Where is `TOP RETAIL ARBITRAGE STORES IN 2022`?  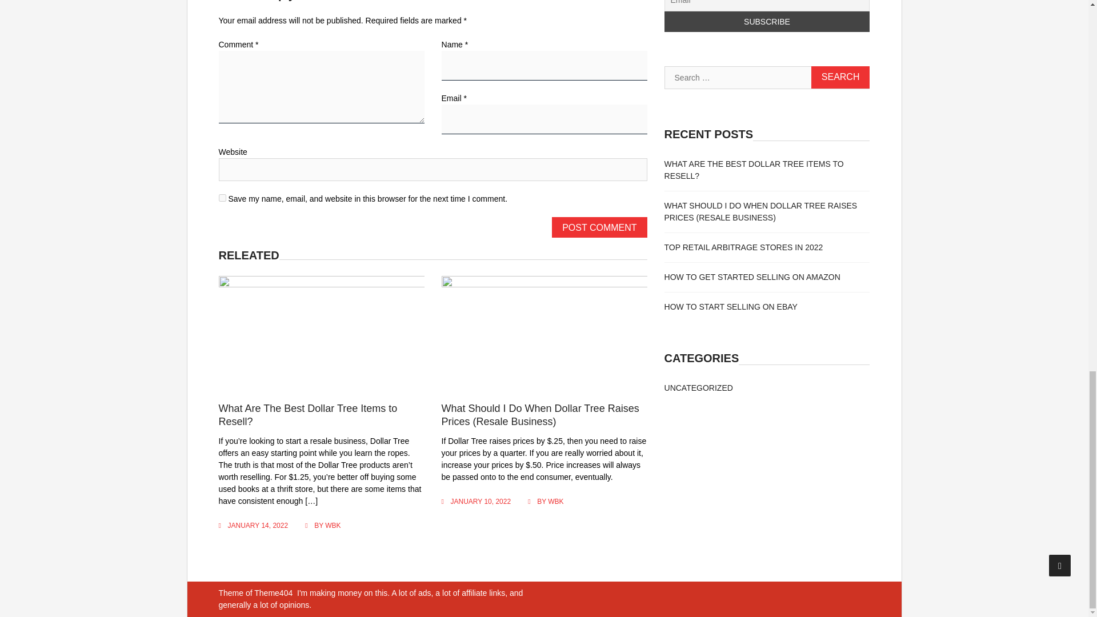
TOP RETAIL ARBITRAGE STORES IN 2022 is located at coordinates (744, 247).